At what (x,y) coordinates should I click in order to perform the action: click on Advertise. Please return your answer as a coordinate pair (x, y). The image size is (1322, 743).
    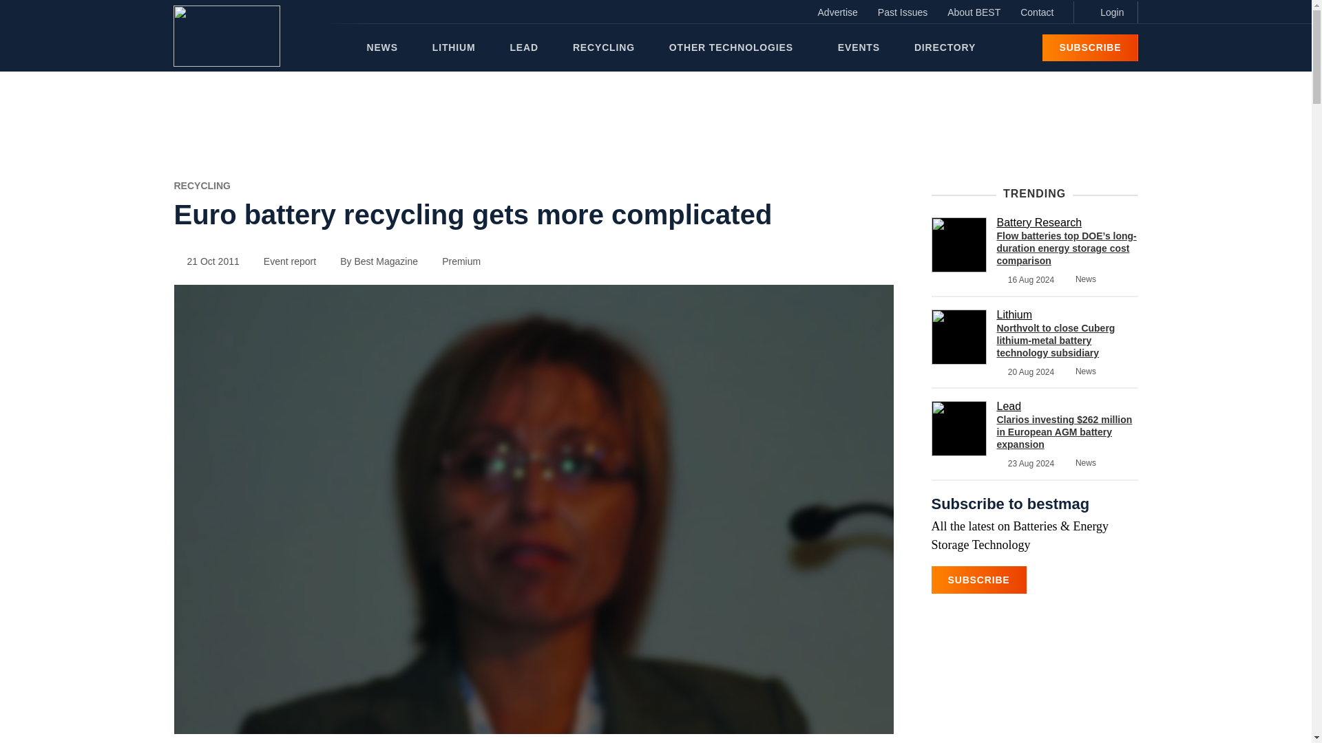
    Looking at the image, I should click on (837, 12).